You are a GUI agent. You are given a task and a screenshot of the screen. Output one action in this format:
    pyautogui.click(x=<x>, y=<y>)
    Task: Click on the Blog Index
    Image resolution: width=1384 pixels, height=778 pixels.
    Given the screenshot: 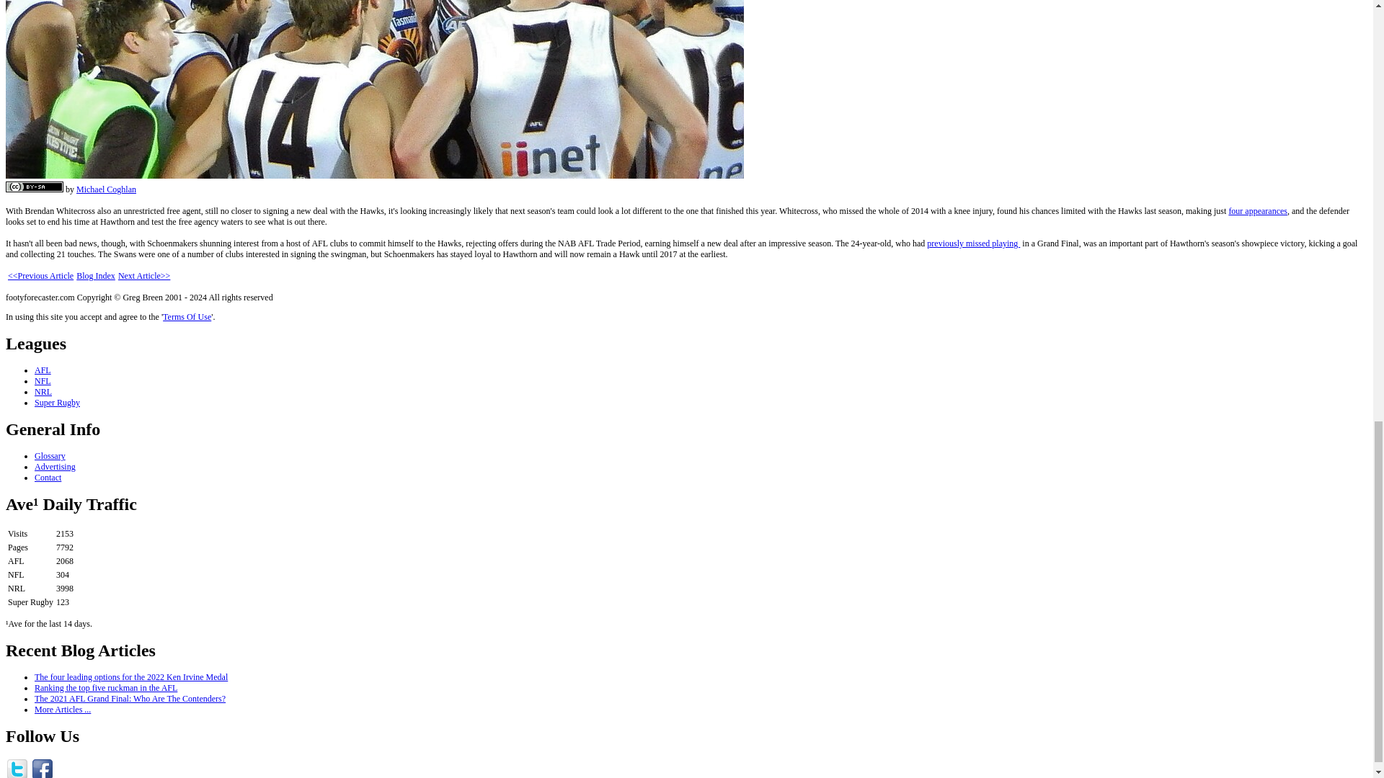 What is the action you would take?
    pyautogui.click(x=95, y=275)
    